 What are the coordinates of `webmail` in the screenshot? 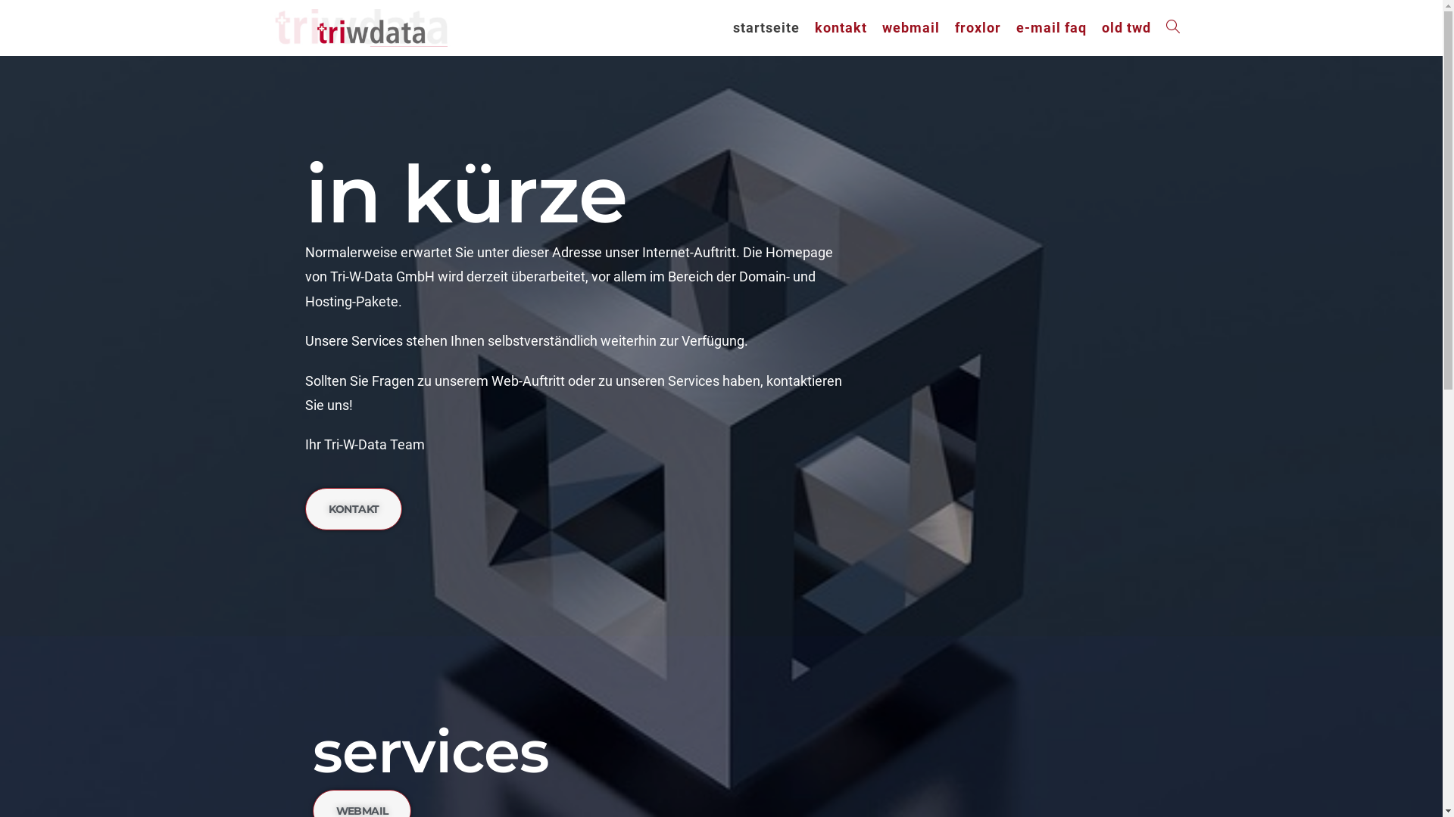 It's located at (910, 28).